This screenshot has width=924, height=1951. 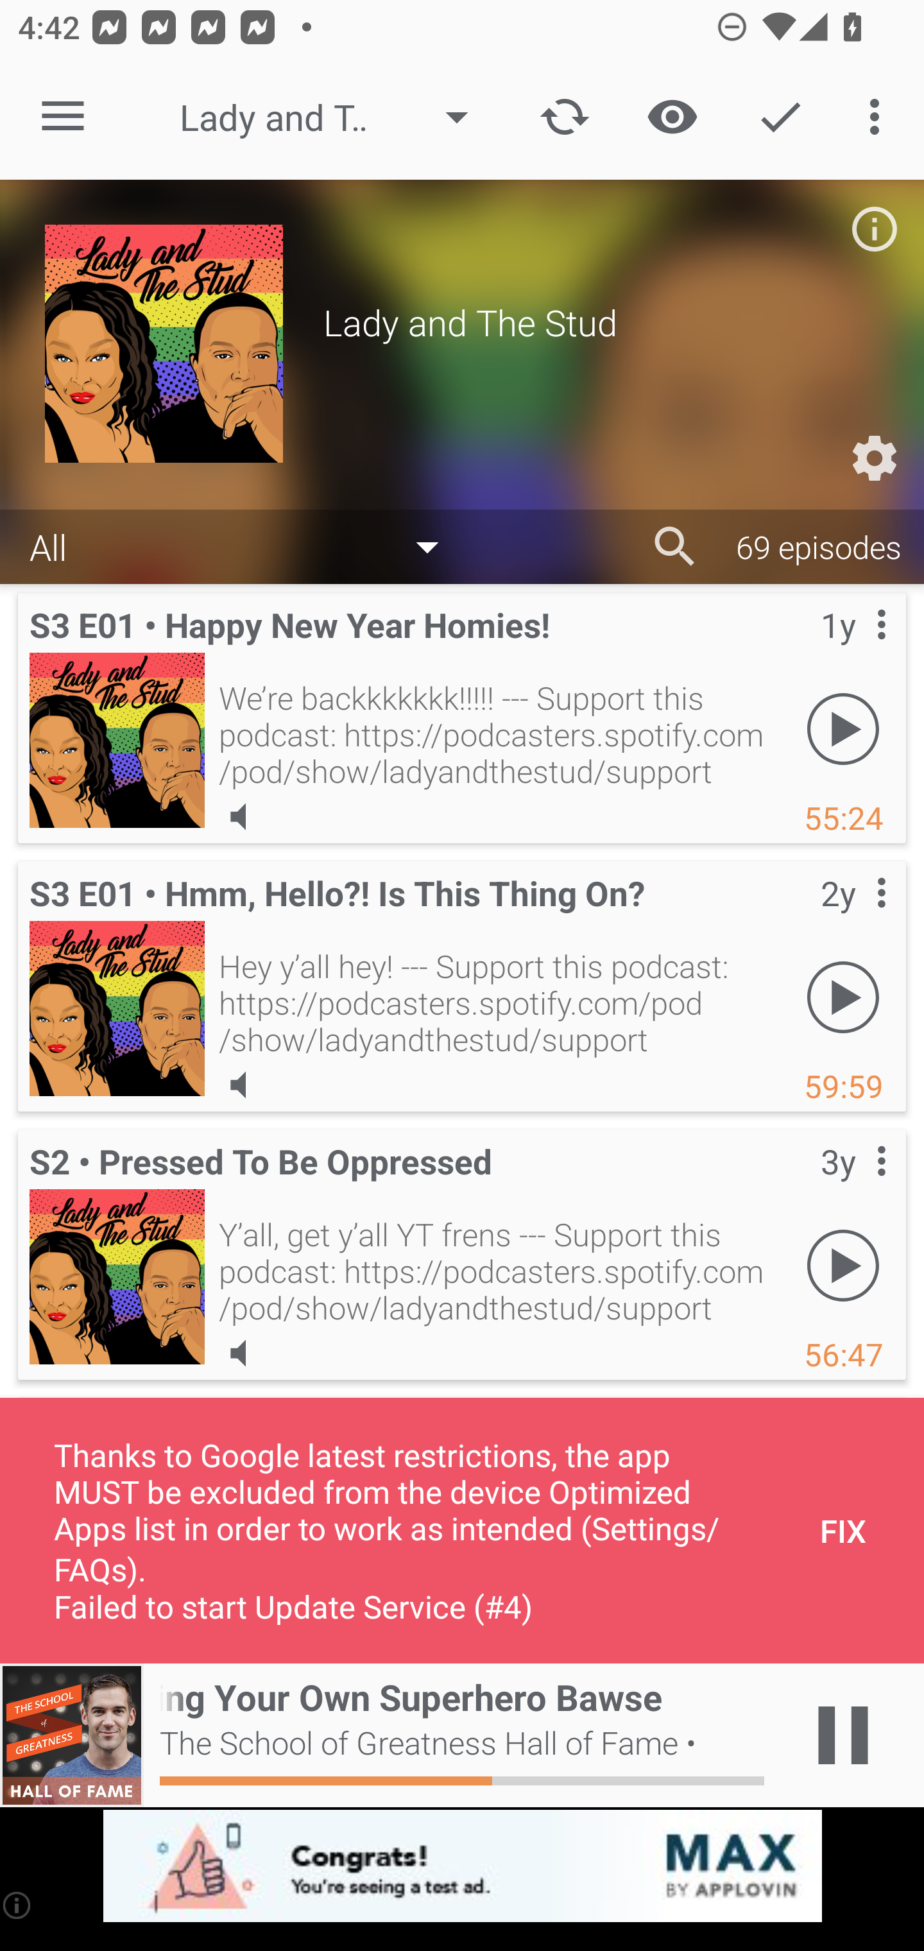 I want to click on (i), so click(x=18, y=1905).